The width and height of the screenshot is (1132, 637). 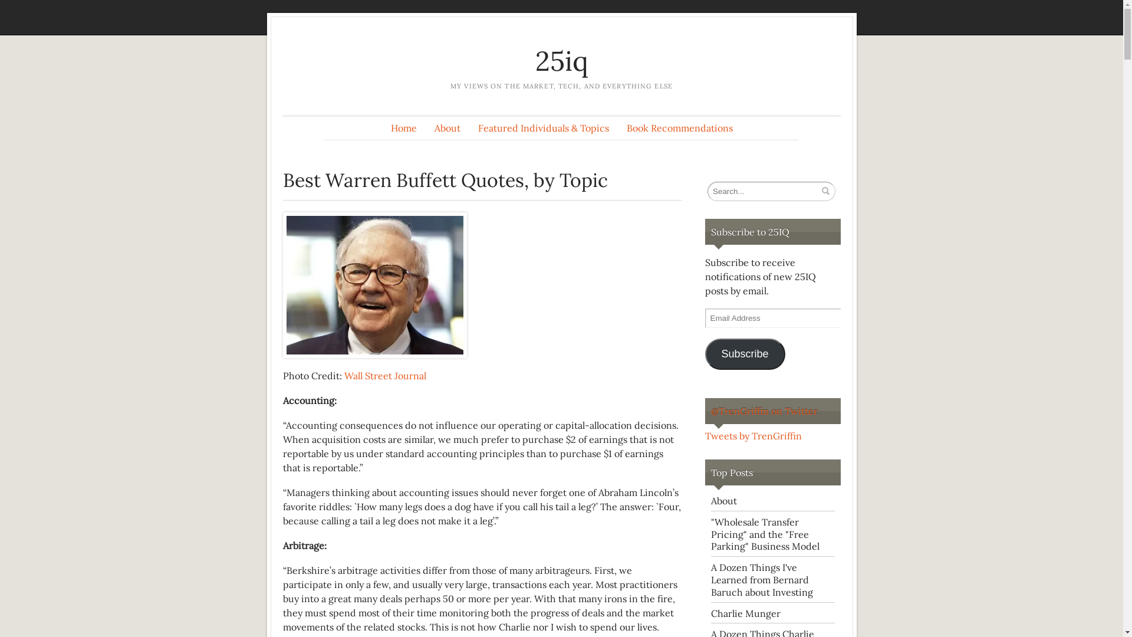 I want to click on Book Recommendations, so click(x=680, y=129).